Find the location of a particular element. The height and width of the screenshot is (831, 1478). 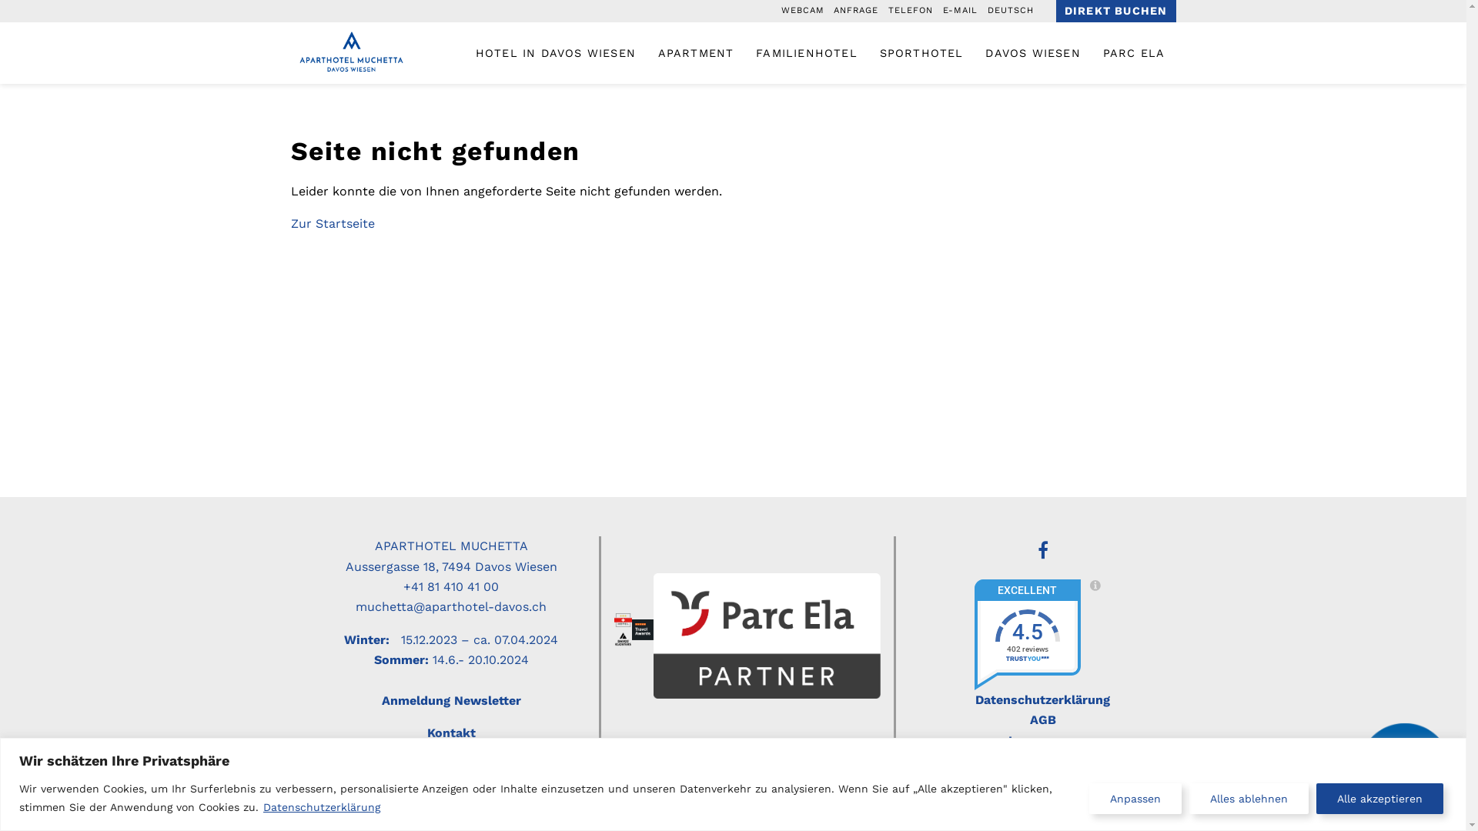

Impressum is located at coordinates (1042, 740).